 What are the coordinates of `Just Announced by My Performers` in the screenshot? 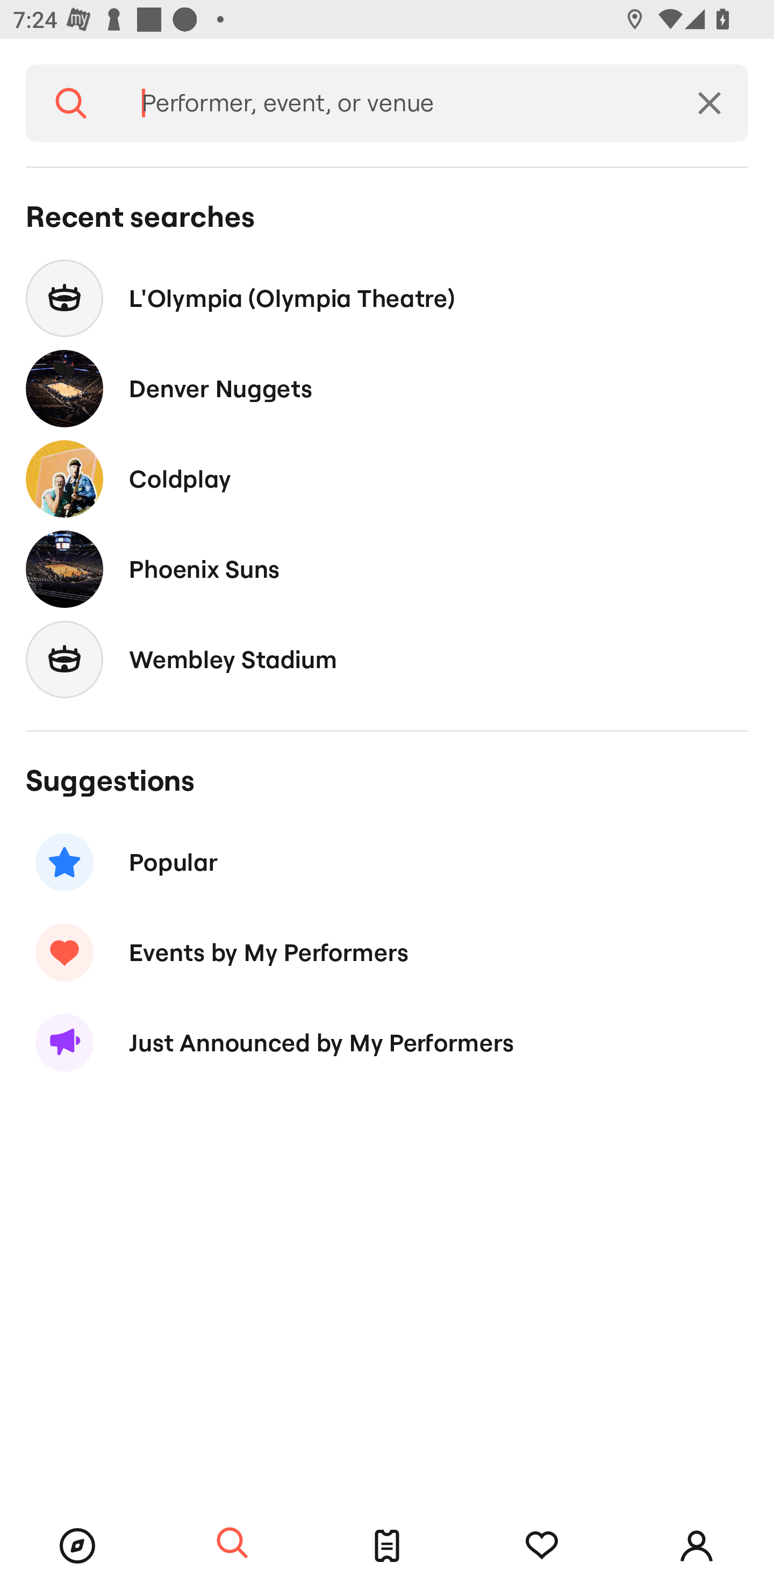 It's located at (387, 1043).